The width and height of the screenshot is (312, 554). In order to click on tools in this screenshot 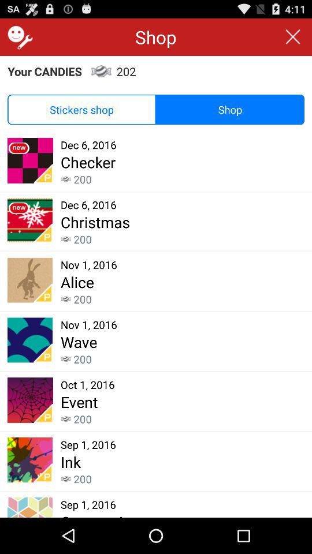, I will do `click(18, 37)`.